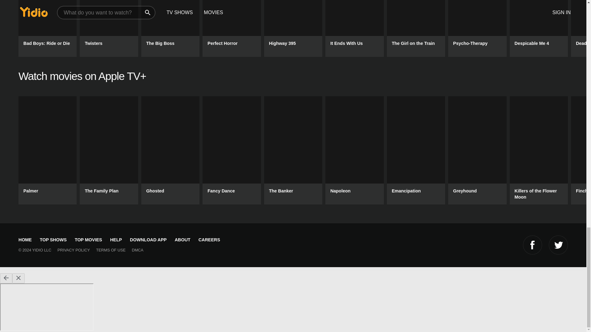 Image resolution: width=591 pixels, height=332 pixels. What do you see at coordinates (355, 28) in the screenshot?
I see `It Ends With Us` at bounding box center [355, 28].